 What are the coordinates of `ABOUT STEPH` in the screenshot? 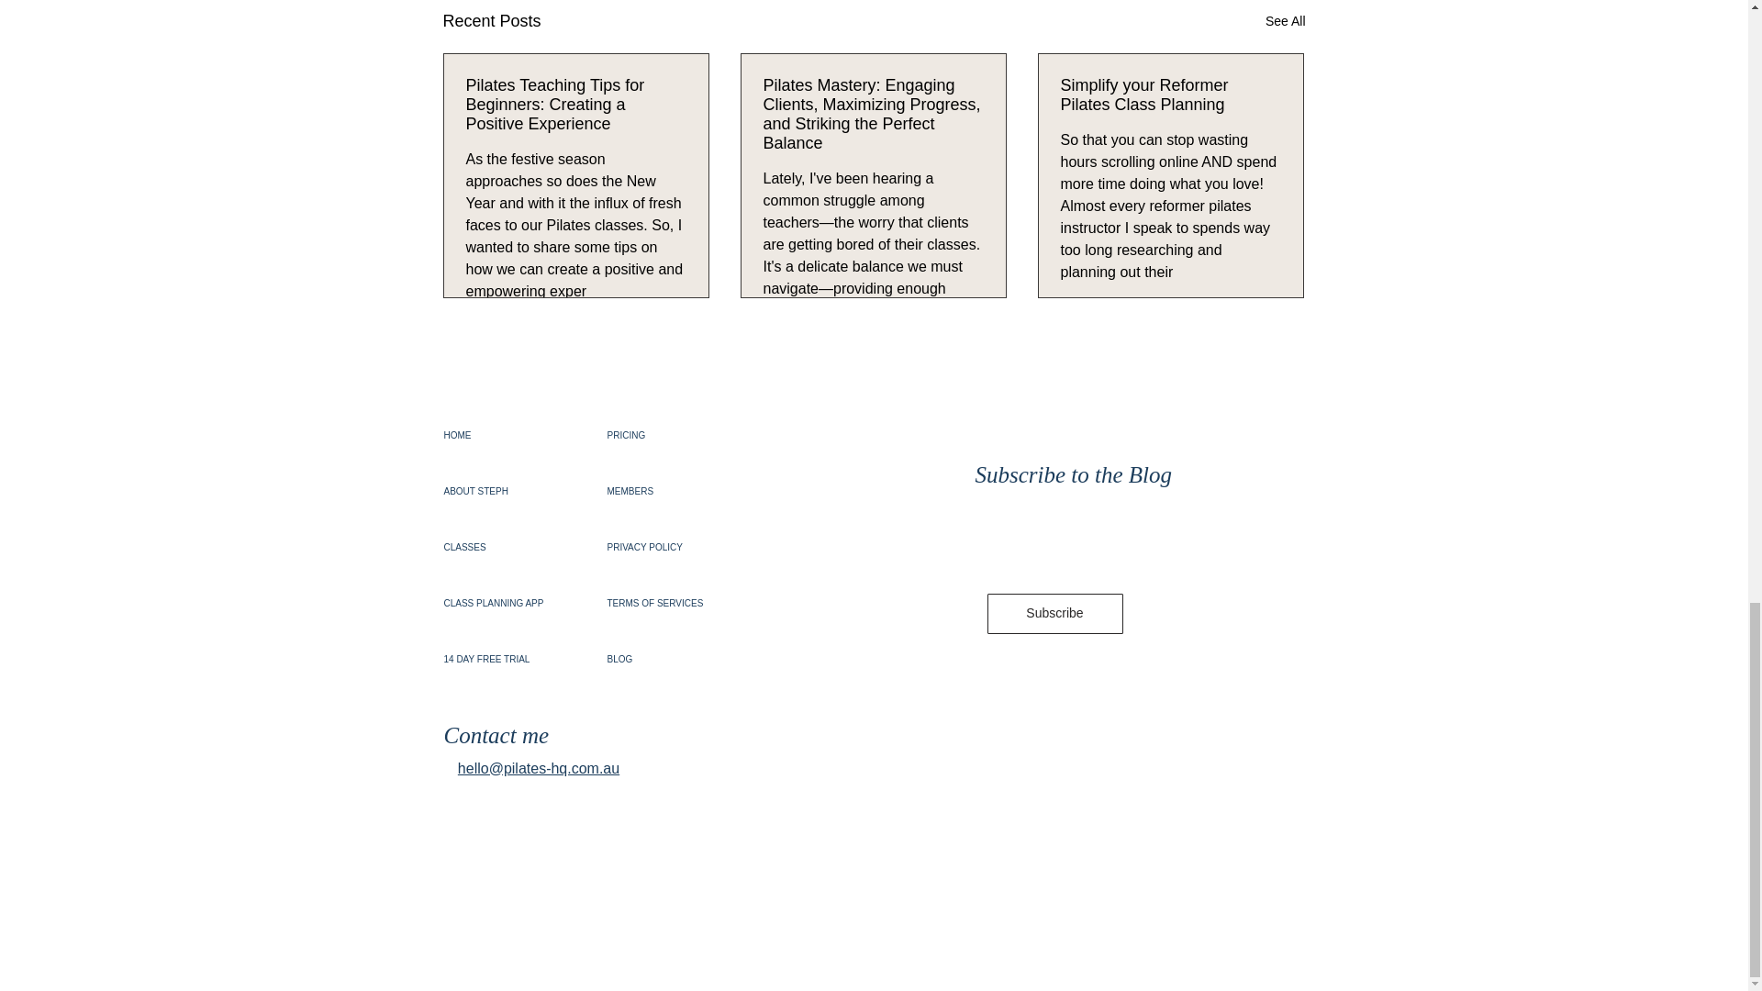 It's located at (508, 490).